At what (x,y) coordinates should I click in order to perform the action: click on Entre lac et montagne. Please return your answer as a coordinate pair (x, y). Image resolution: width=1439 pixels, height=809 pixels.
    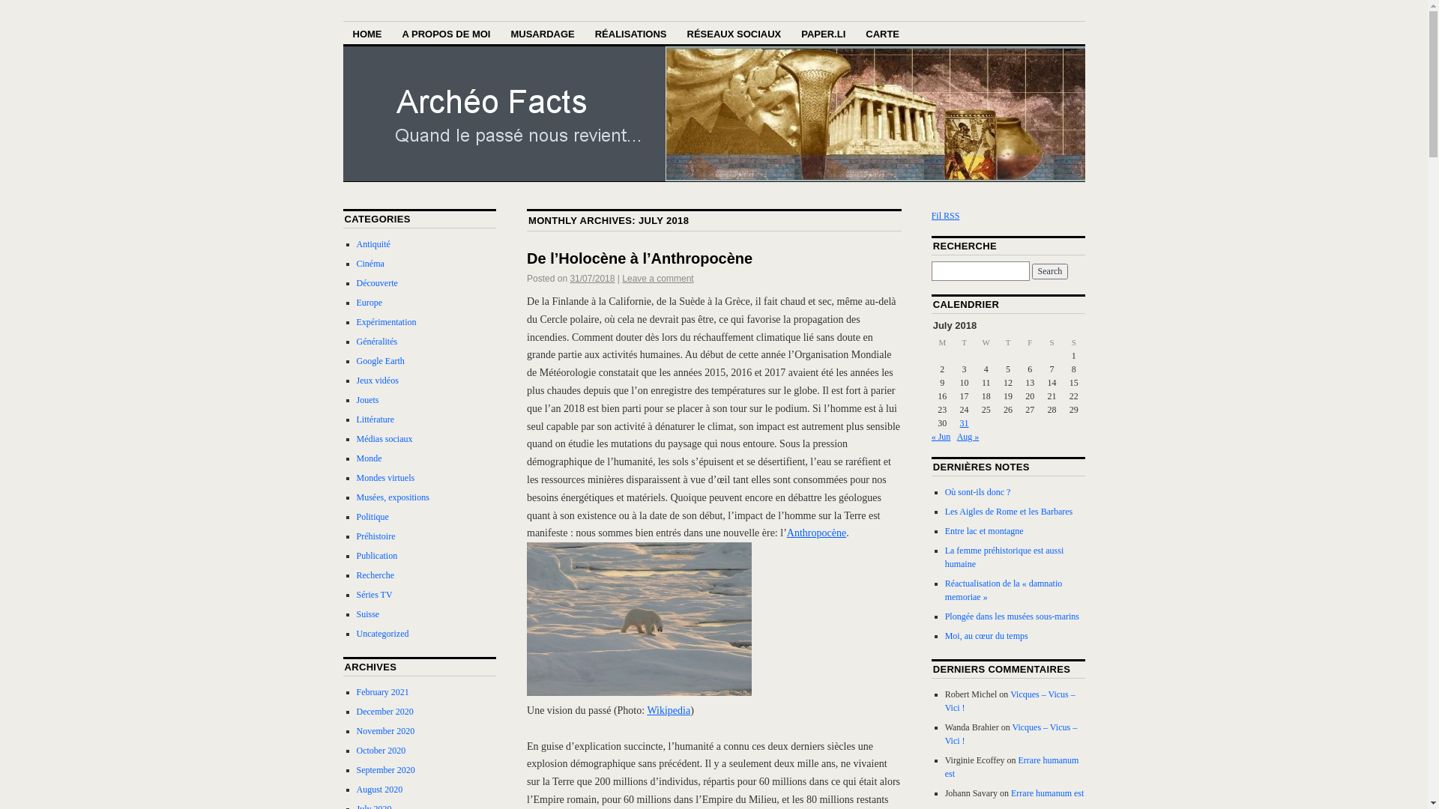
    Looking at the image, I should click on (985, 531).